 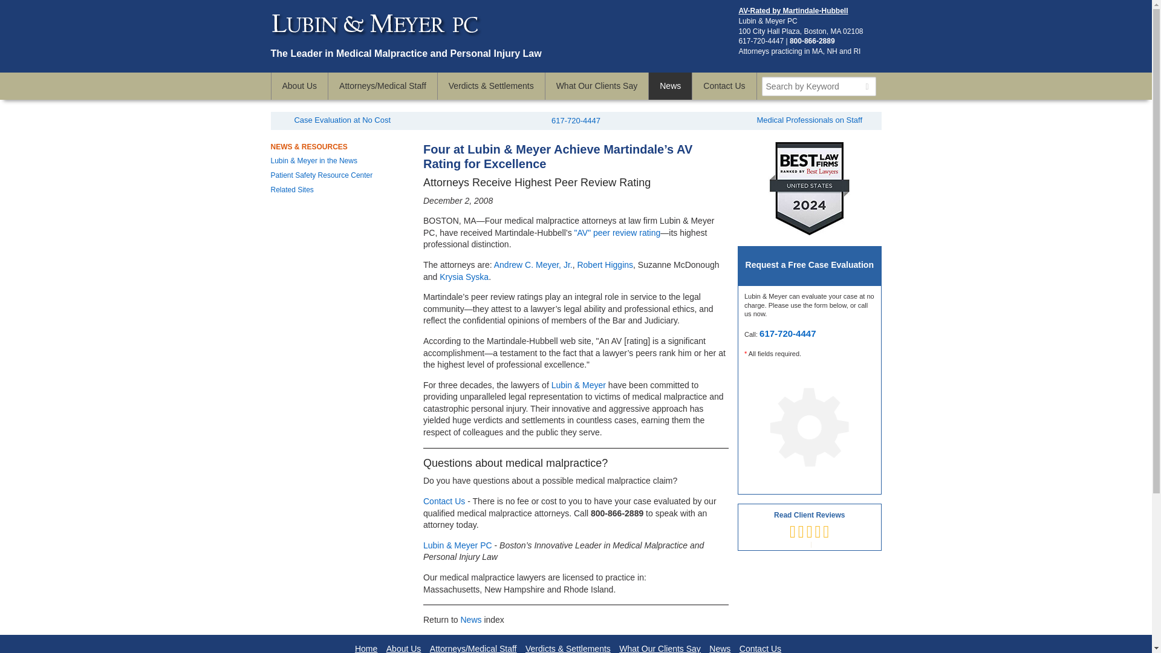 I want to click on Robert Higgins, so click(x=605, y=265).